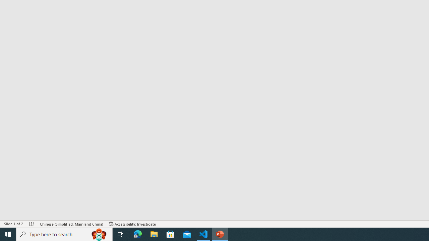  I want to click on Microsoft Edge, so click(138, 234).